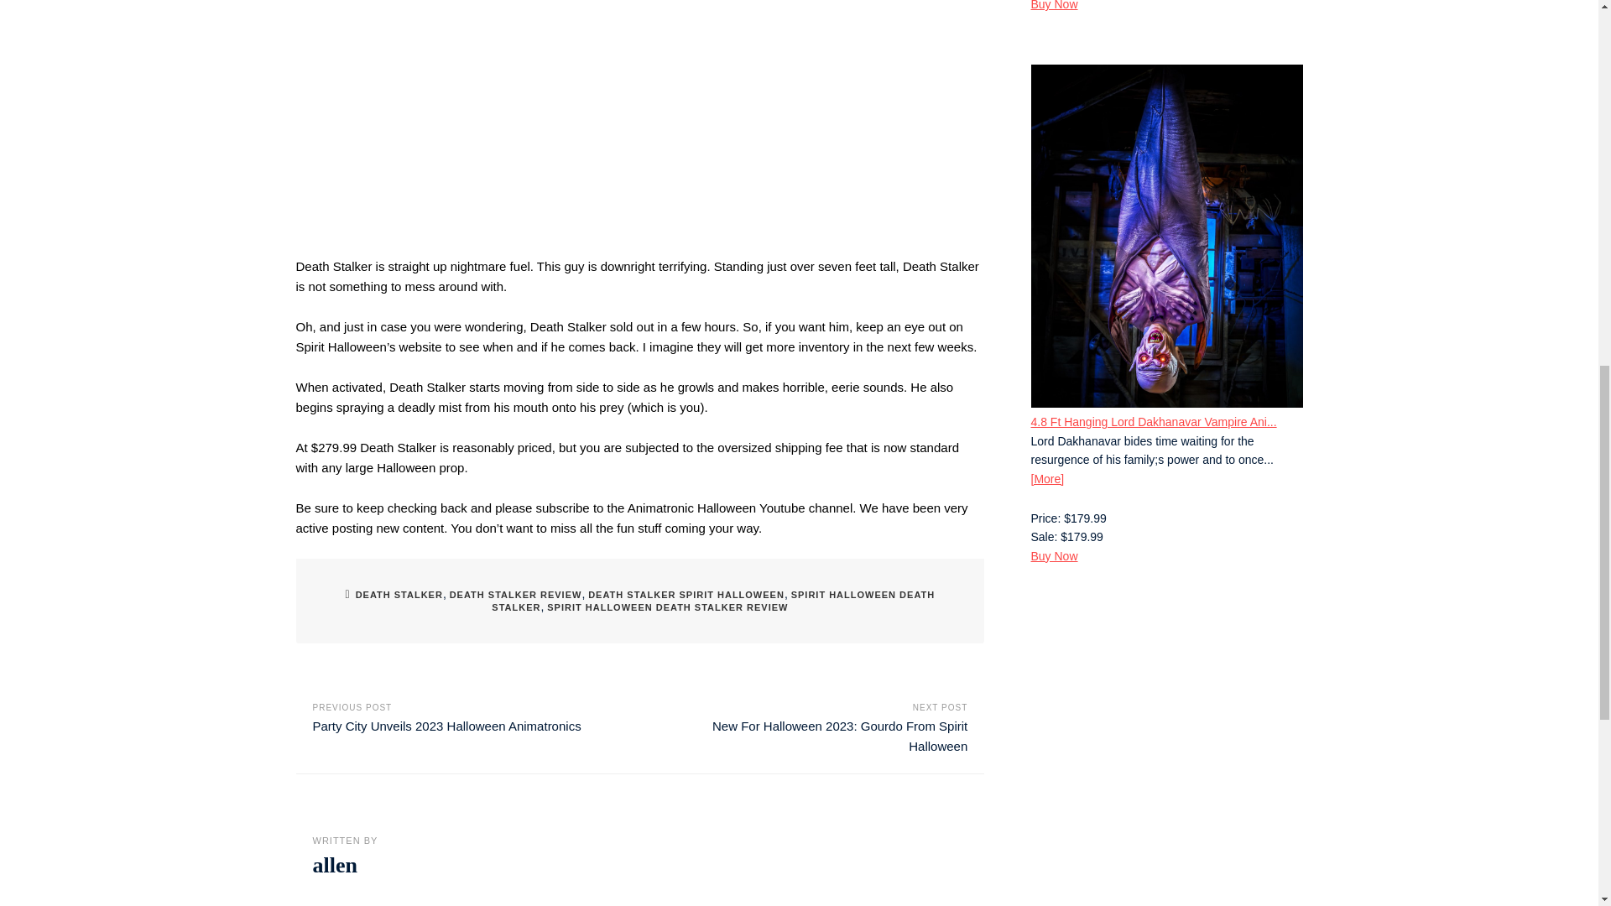 The height and width of the screenshot is (906, 1611). Describe the element at coordinates (712, 601) in the screenshot. I see `SPIRIT HALLOWEEN DEATH STALKER` at that location.